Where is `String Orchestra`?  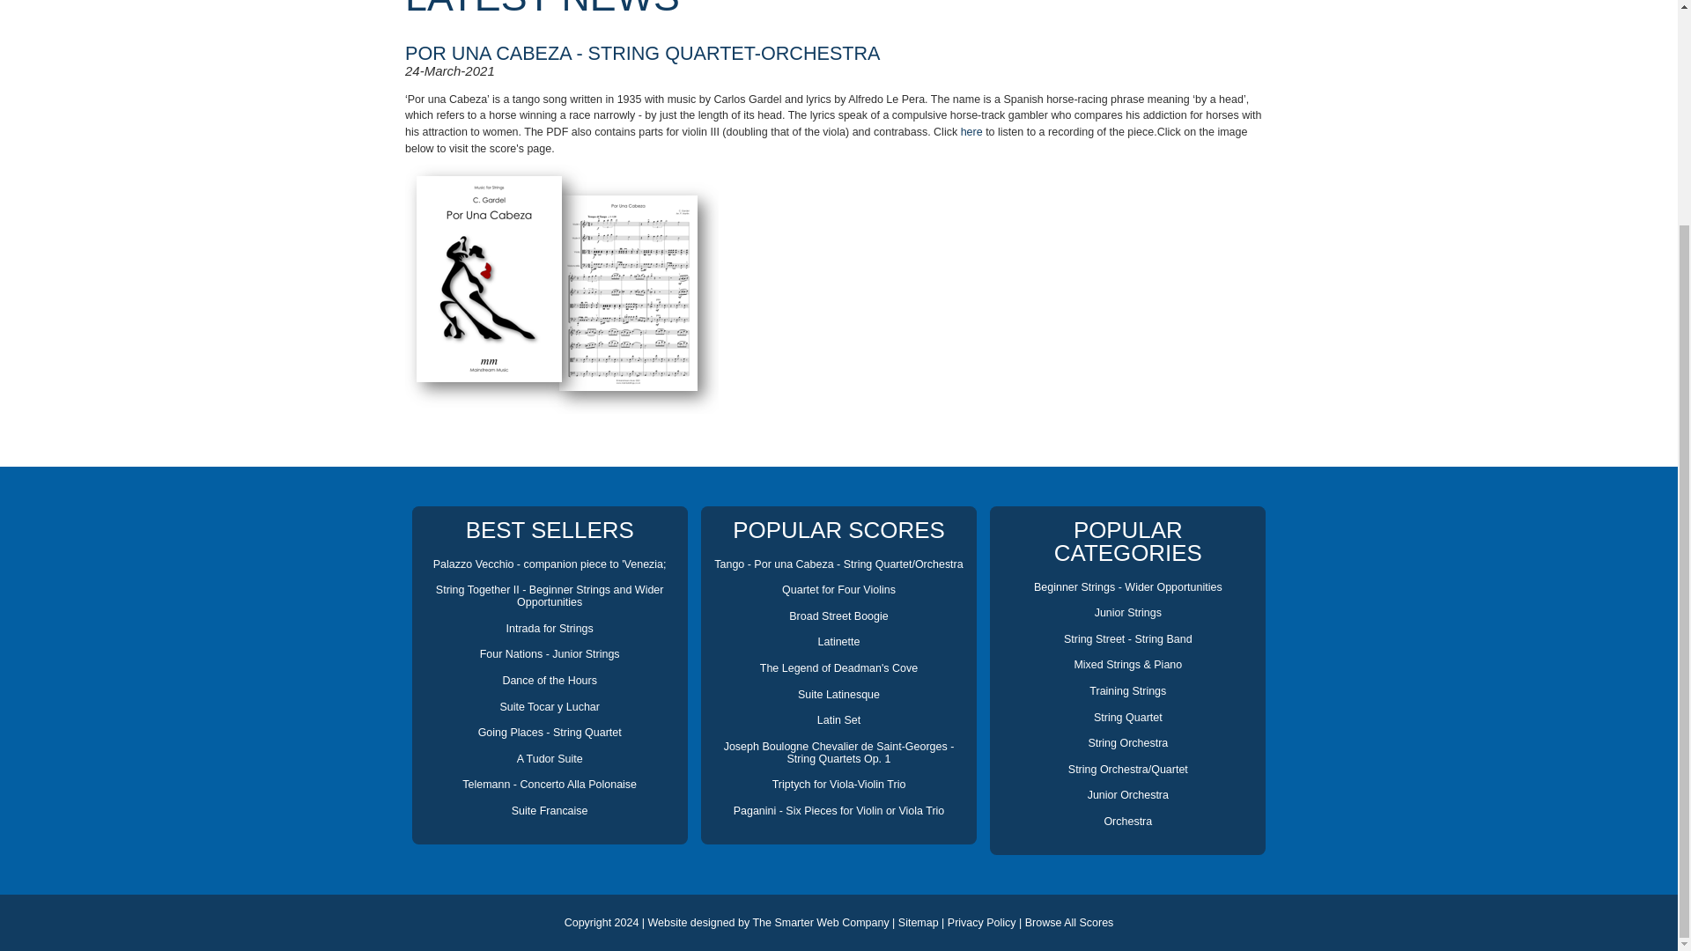
String Orchestra is located at coordinates (1127, 743).